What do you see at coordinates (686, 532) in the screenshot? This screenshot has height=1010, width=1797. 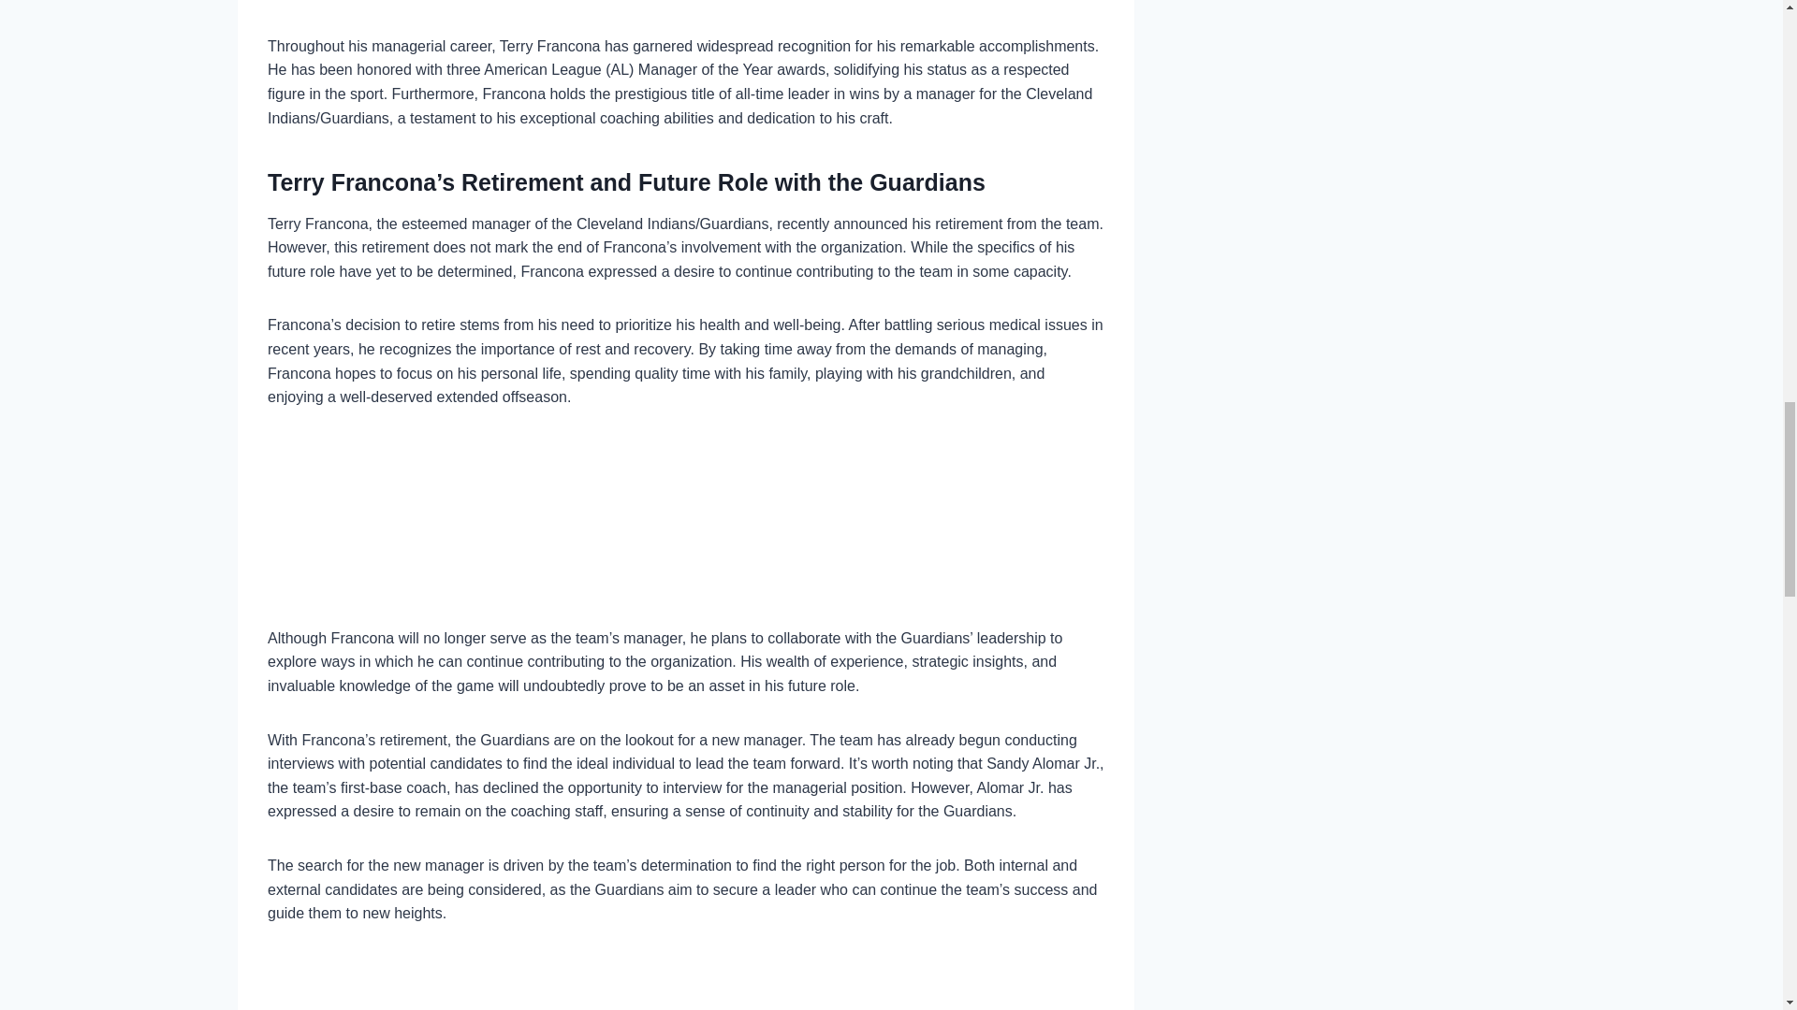 I see `Advertisement` at bounding box center [686, 532].